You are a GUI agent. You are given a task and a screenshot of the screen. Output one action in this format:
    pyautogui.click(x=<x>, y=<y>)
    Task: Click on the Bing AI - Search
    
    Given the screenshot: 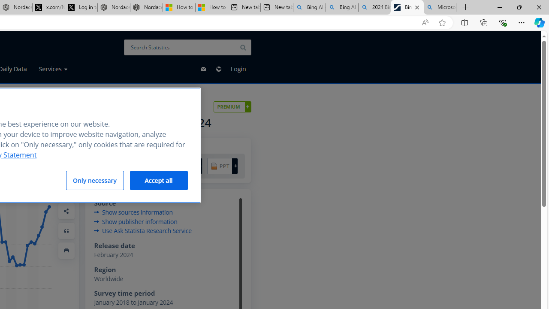 What is the action you would take?
    pyautogui.click(x=342, y=8)
    